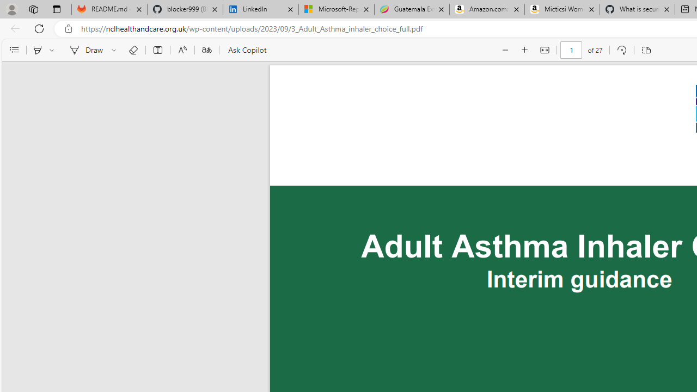 The height and width of the screenshot is (392, 697). Describe the element at coordinates (572, 50) in the screenshot. I see `Page number` at that location.